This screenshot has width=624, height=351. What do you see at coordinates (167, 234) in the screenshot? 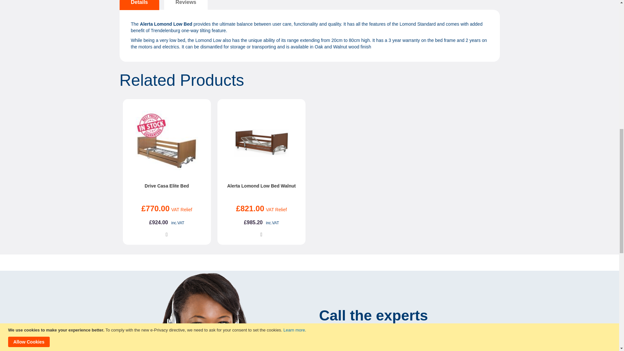
I see `Add to Compare` at bounding box center [167, 234].